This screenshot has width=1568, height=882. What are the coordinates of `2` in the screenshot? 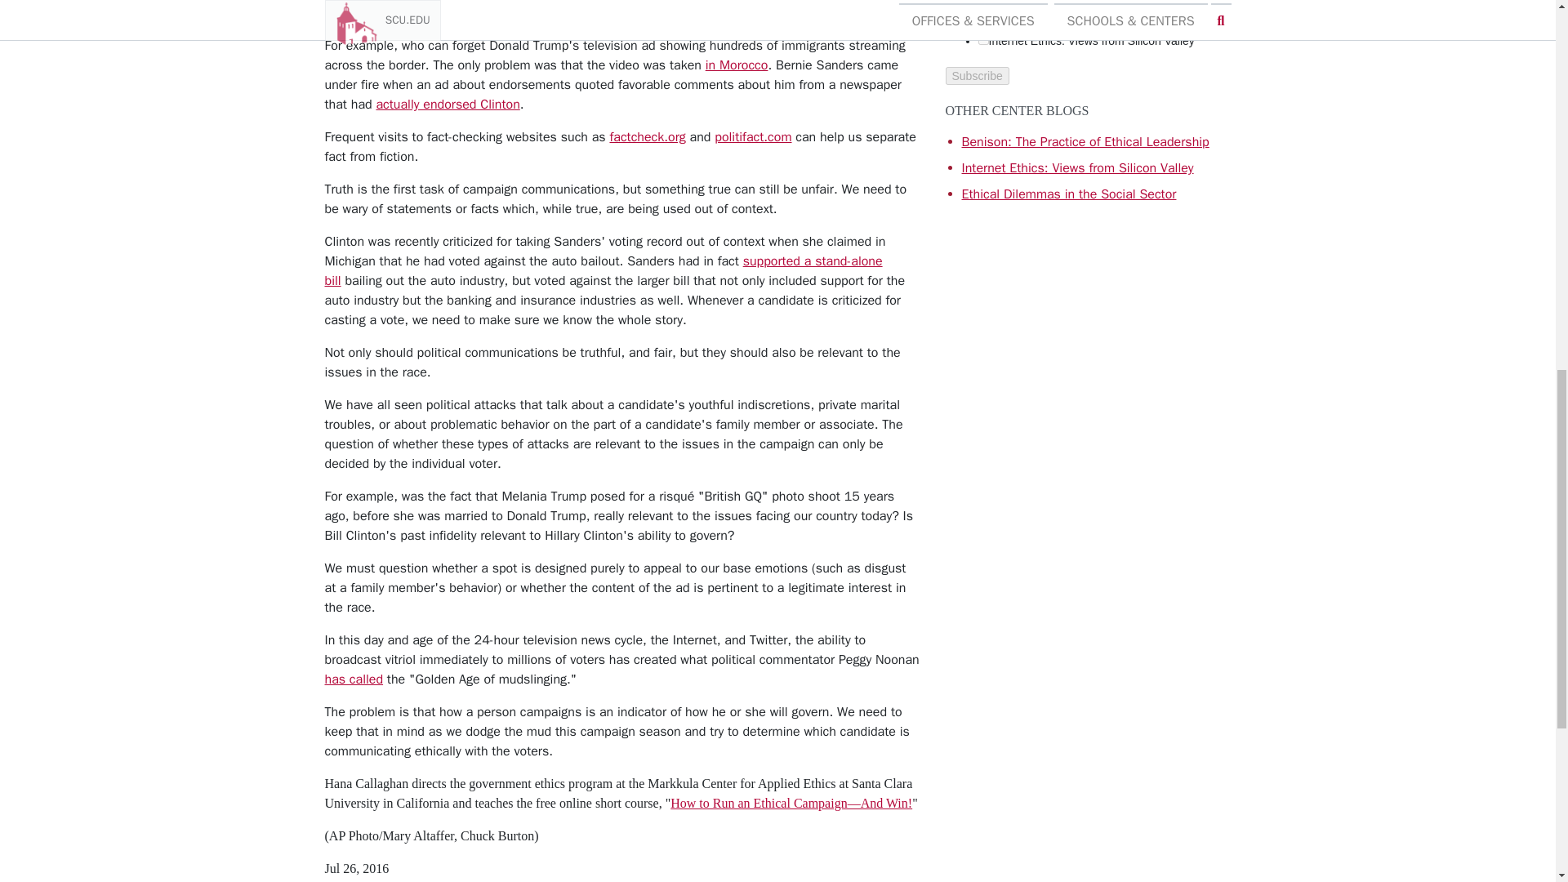 It's located at (983, 39).